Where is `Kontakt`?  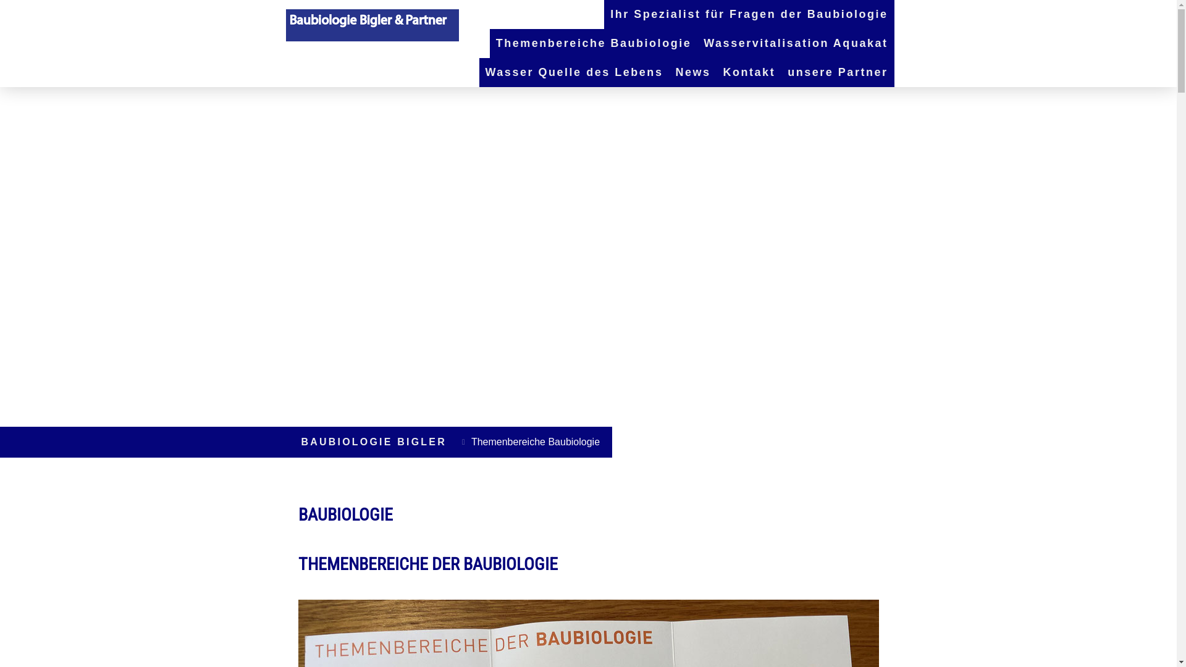 Kontakt is located at coordinates (750, 73).